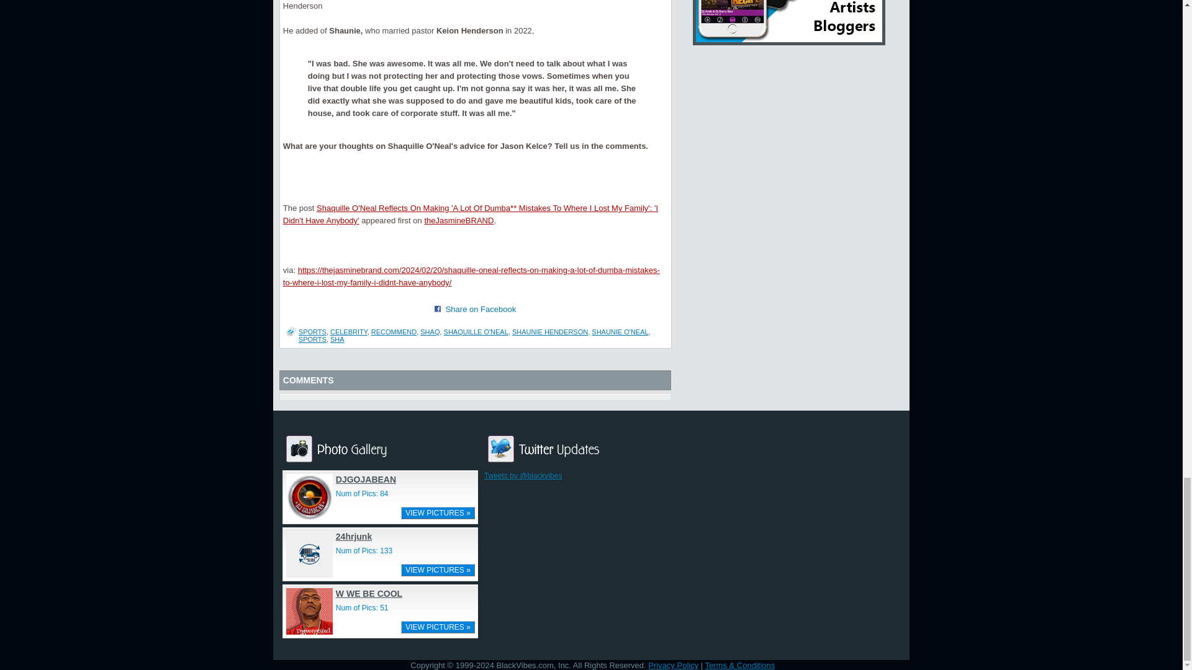  I want to click on SPORTS, so click(313, 339).